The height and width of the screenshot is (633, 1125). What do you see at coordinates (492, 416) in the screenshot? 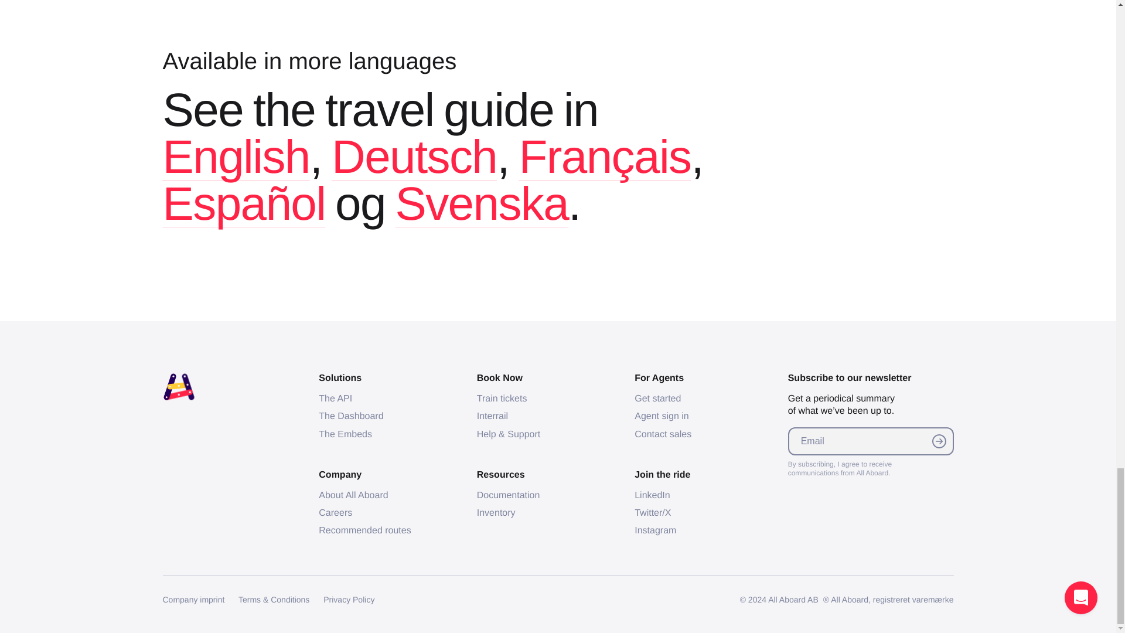
I see `Interrail` at bounding box center [492, 416].